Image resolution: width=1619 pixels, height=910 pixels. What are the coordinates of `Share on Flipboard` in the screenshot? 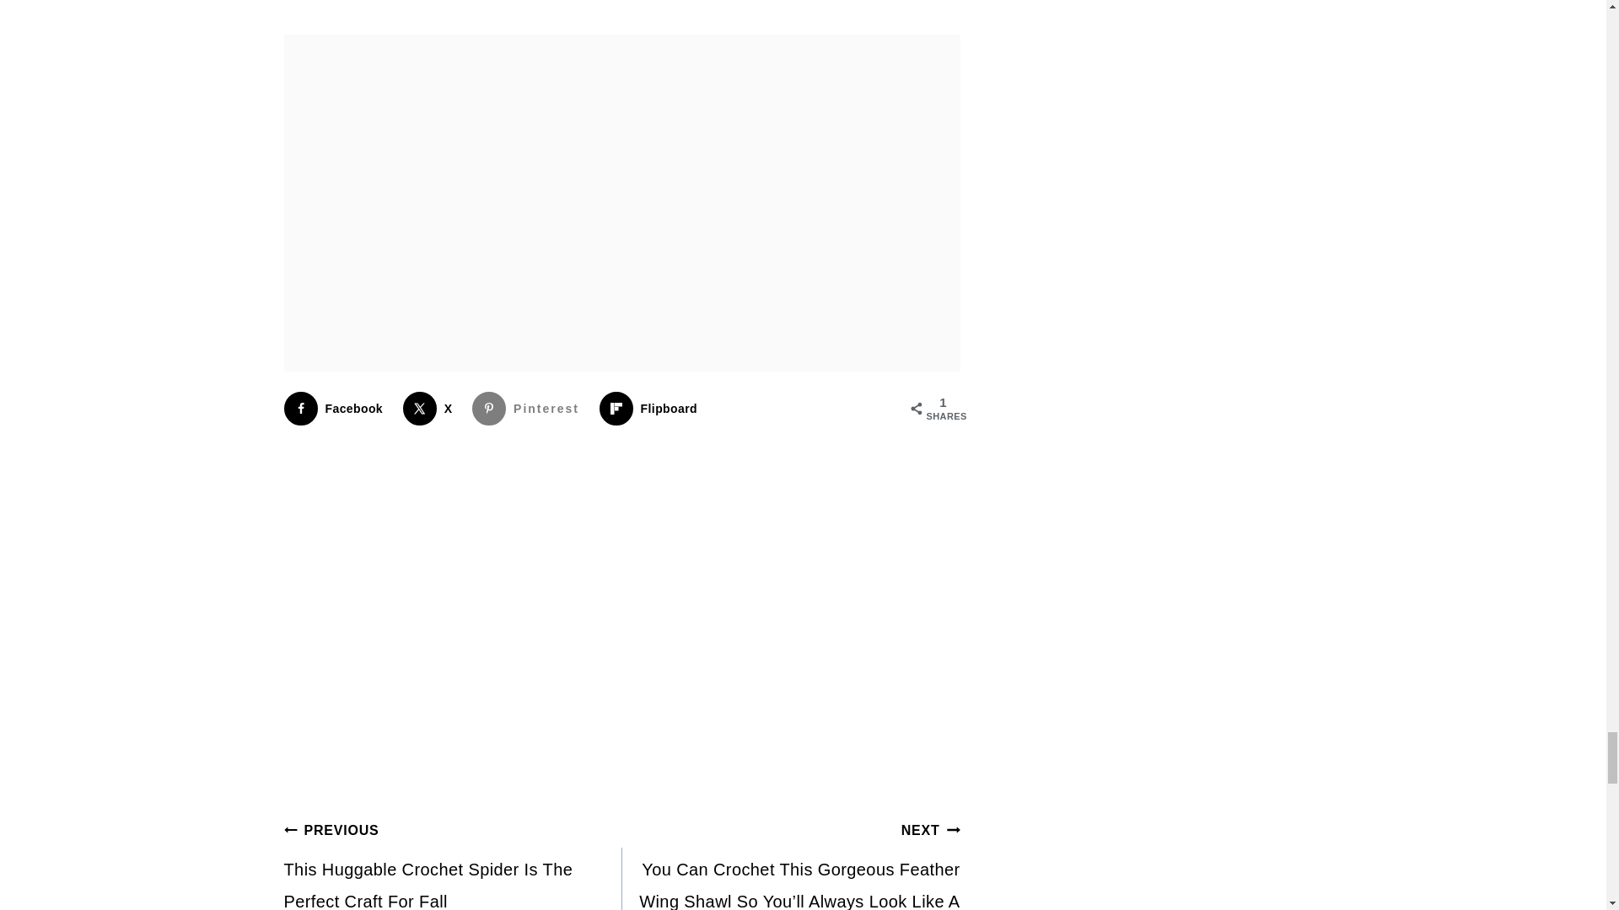 It's located at (651, 409).